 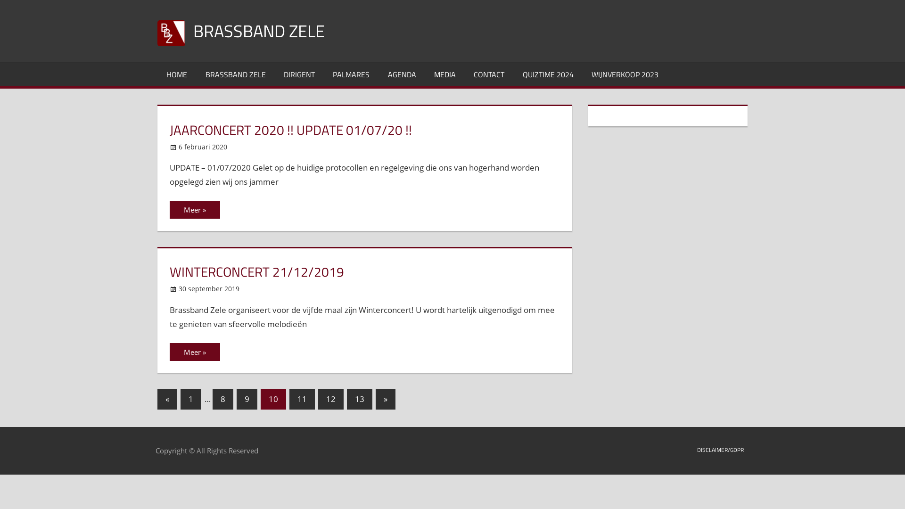 I want to click on CONTACT, so click(x=489, y=74).